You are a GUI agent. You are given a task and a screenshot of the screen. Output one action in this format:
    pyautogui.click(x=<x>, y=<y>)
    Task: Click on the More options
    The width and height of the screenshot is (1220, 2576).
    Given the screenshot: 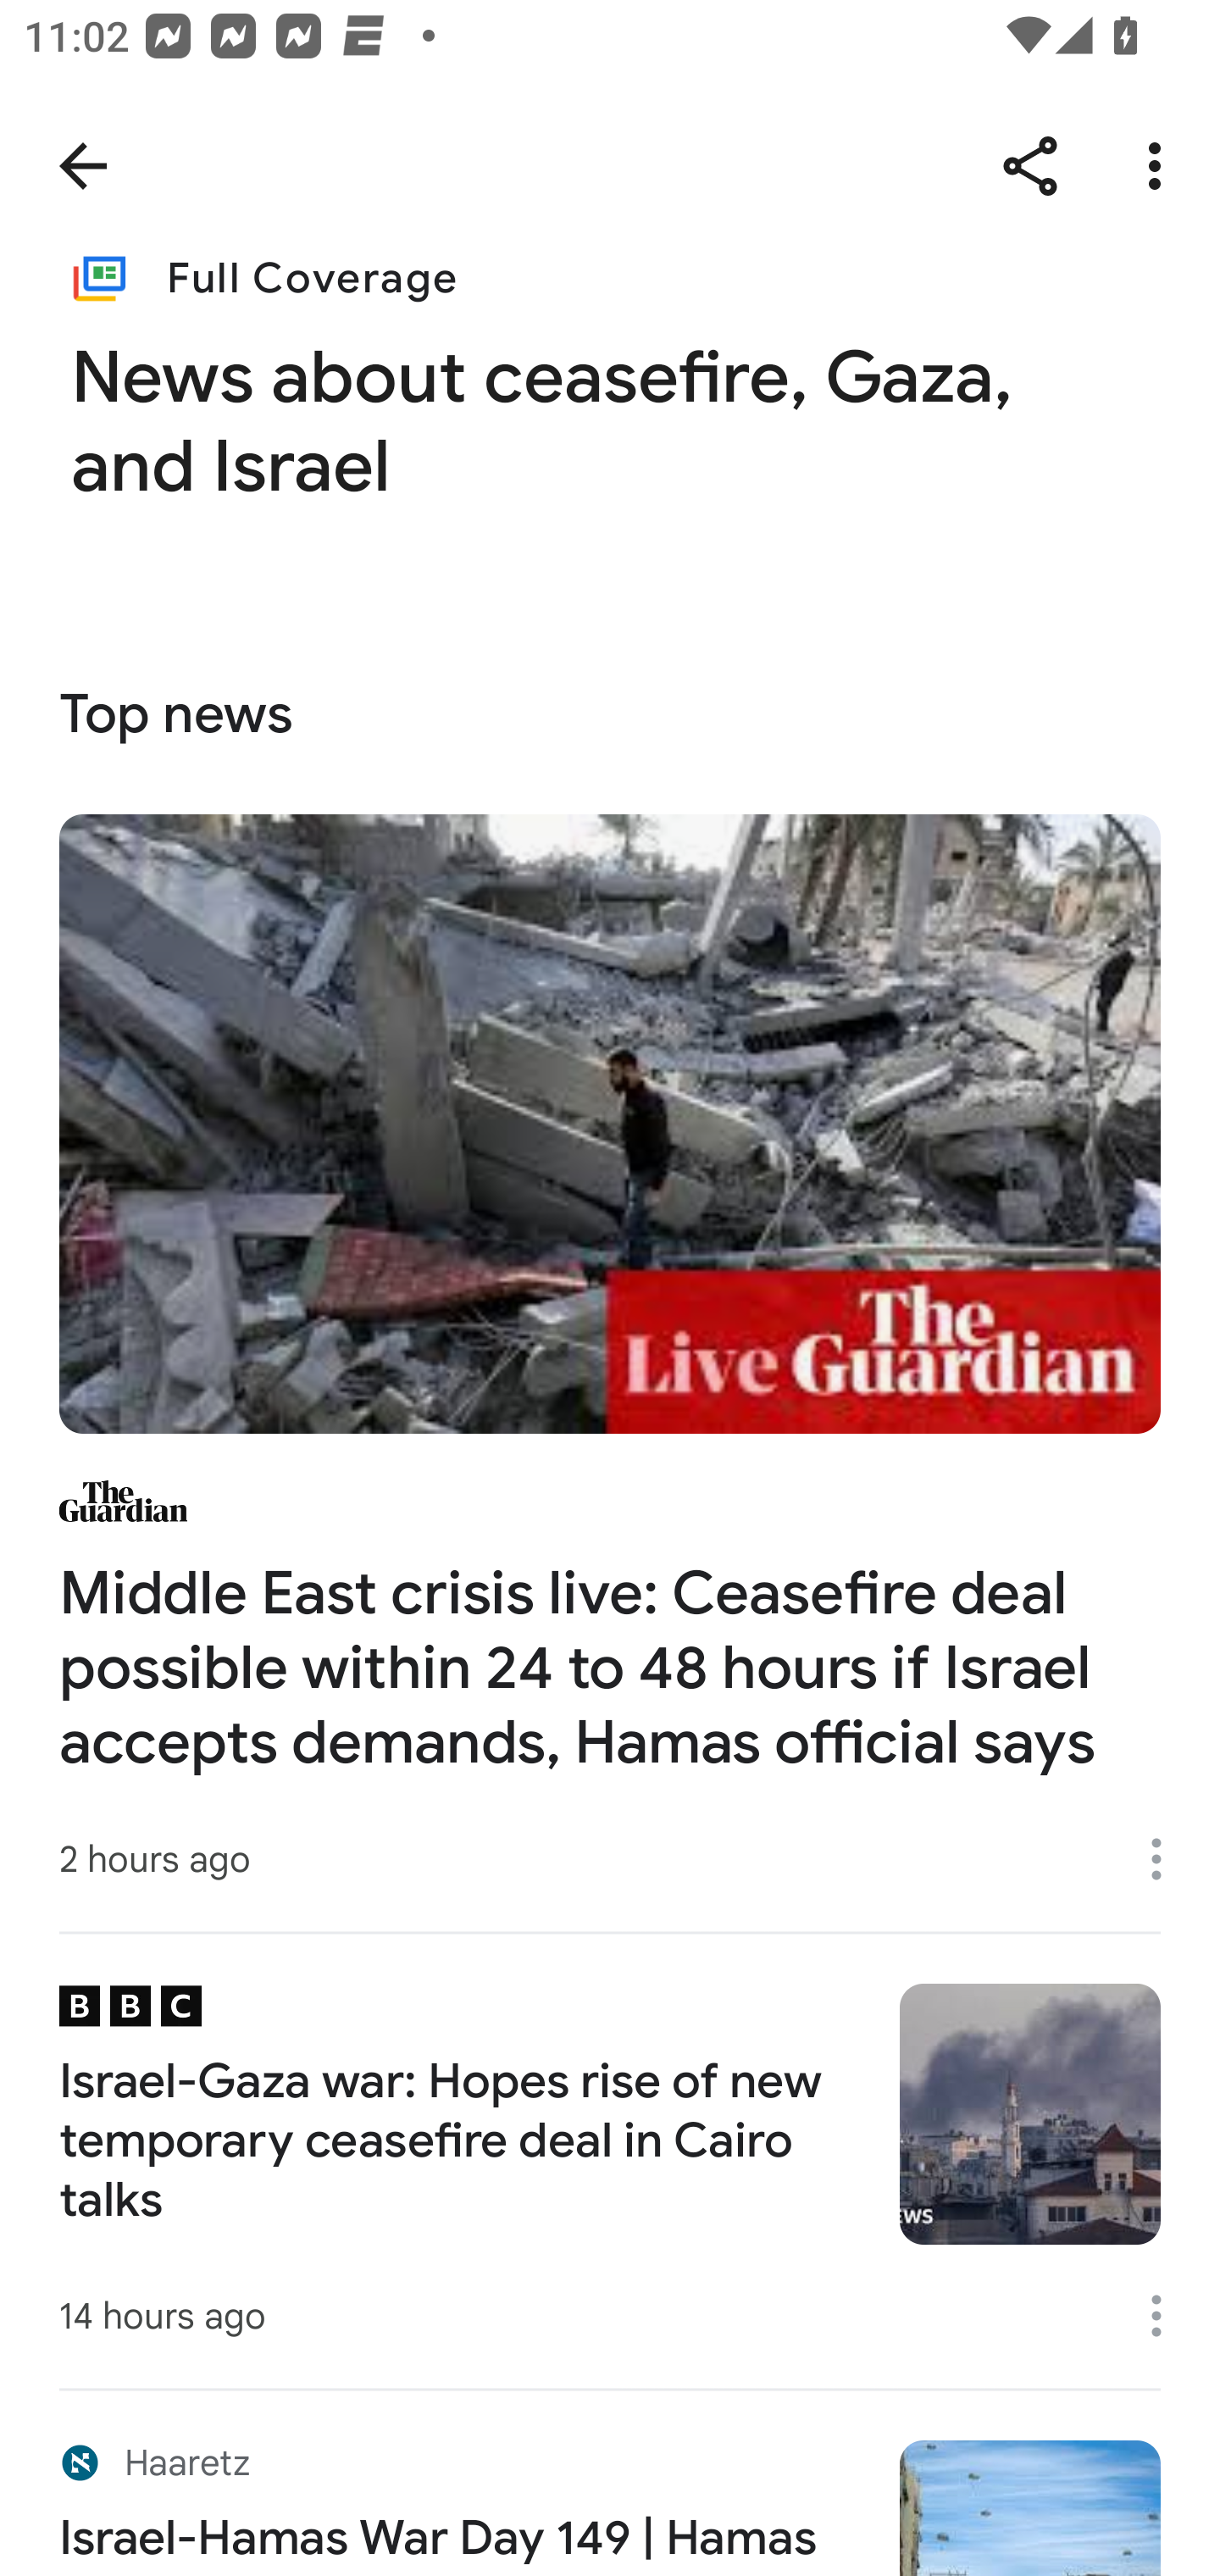 What is the action you would take?
    pyautogui.click(x=1167, y=2315)
    